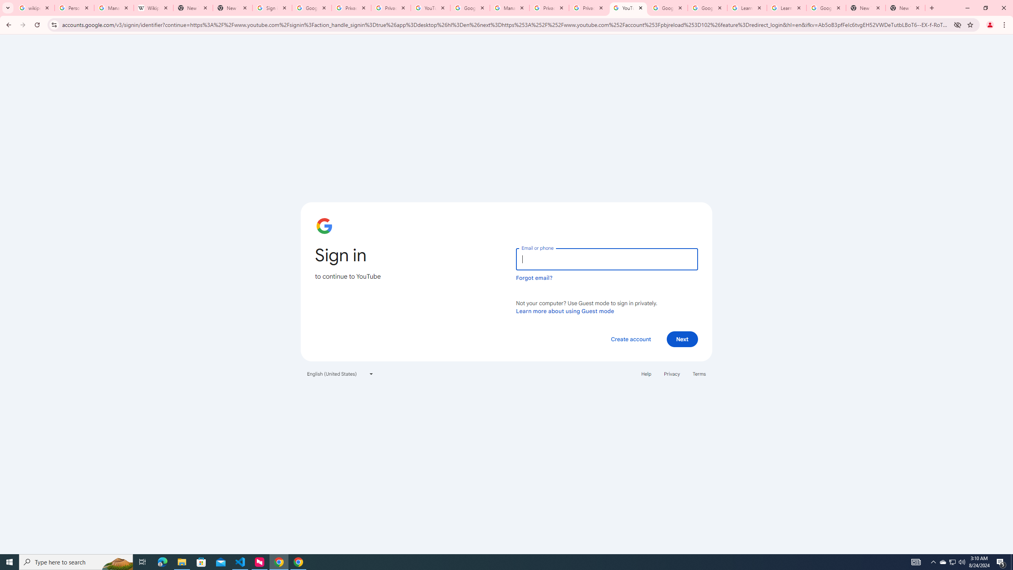 This screenshot has width=1013, height=570. What do you see at coordinates (114, 8) in the screenshot?
I see `Manage your Location History - Google Search Help` at bounding box center [114, 8].